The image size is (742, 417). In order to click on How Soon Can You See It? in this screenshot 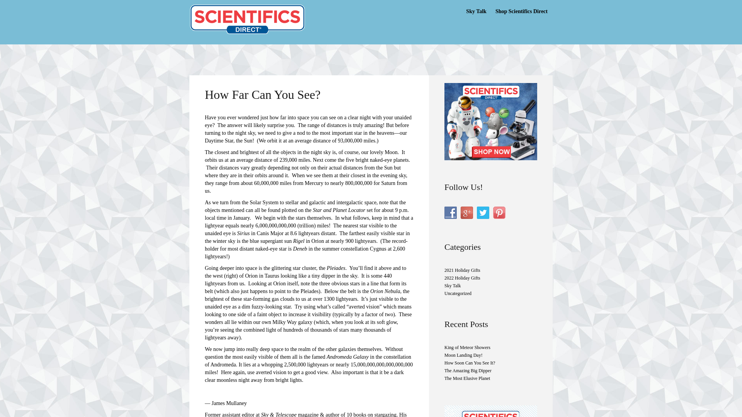, I will do `click(470, 363)`.